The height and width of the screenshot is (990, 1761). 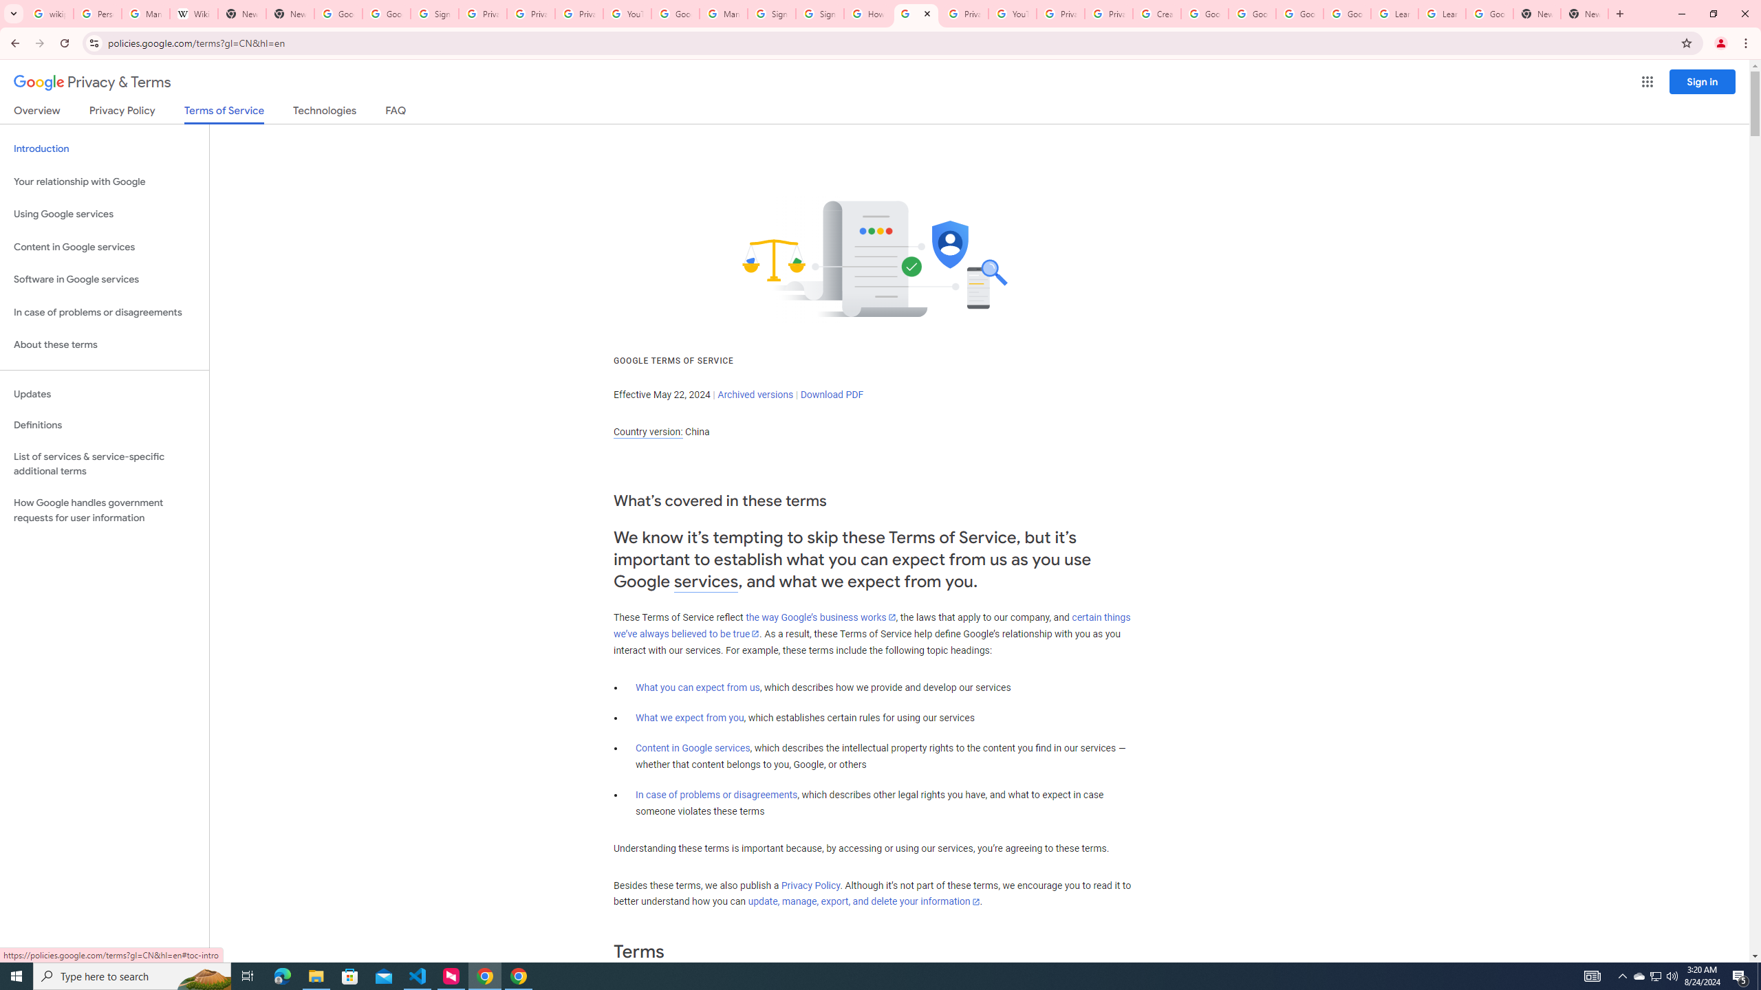 What do you see at coordinates (690, 718) in the screenshot?
I see `What we expect from you` at bounding box center [690, 718].